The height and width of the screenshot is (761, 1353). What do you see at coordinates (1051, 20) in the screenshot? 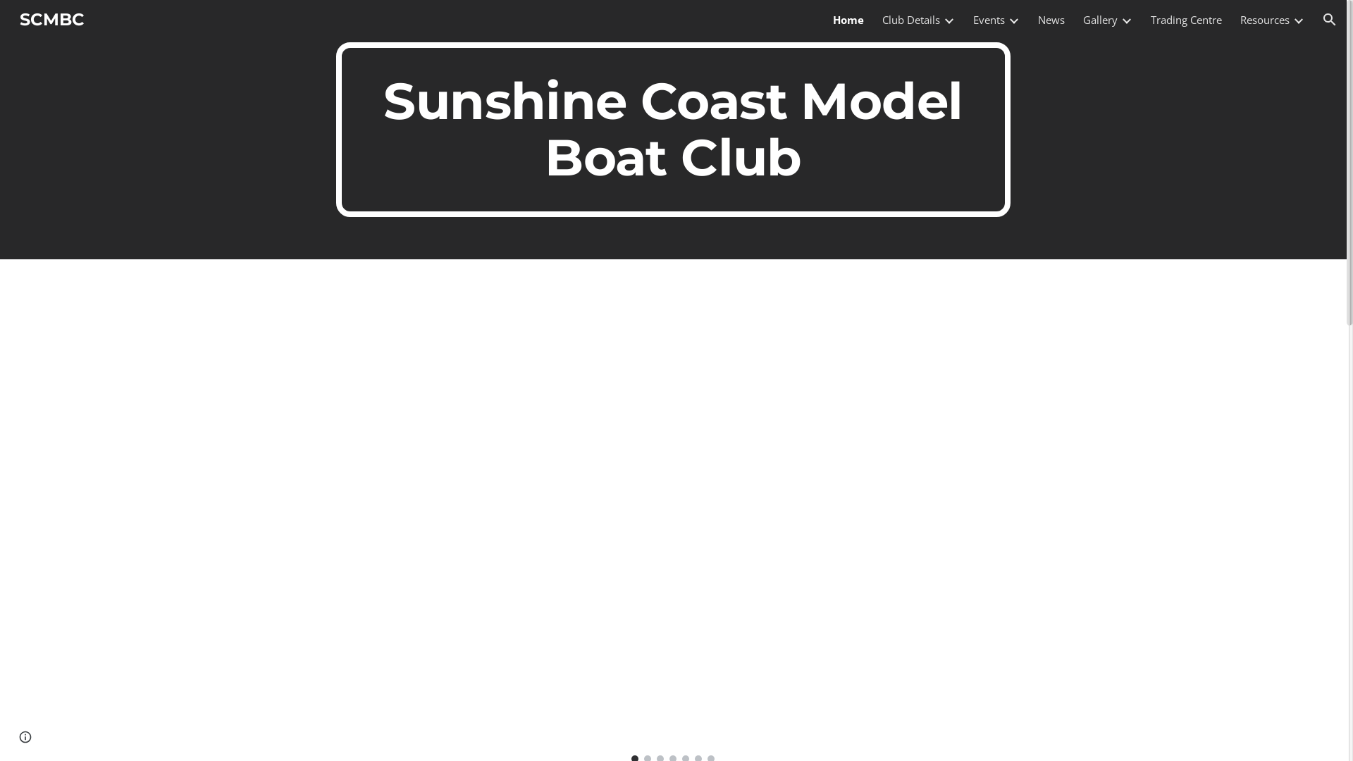
I see `News` at bounding box center [1051, 20].